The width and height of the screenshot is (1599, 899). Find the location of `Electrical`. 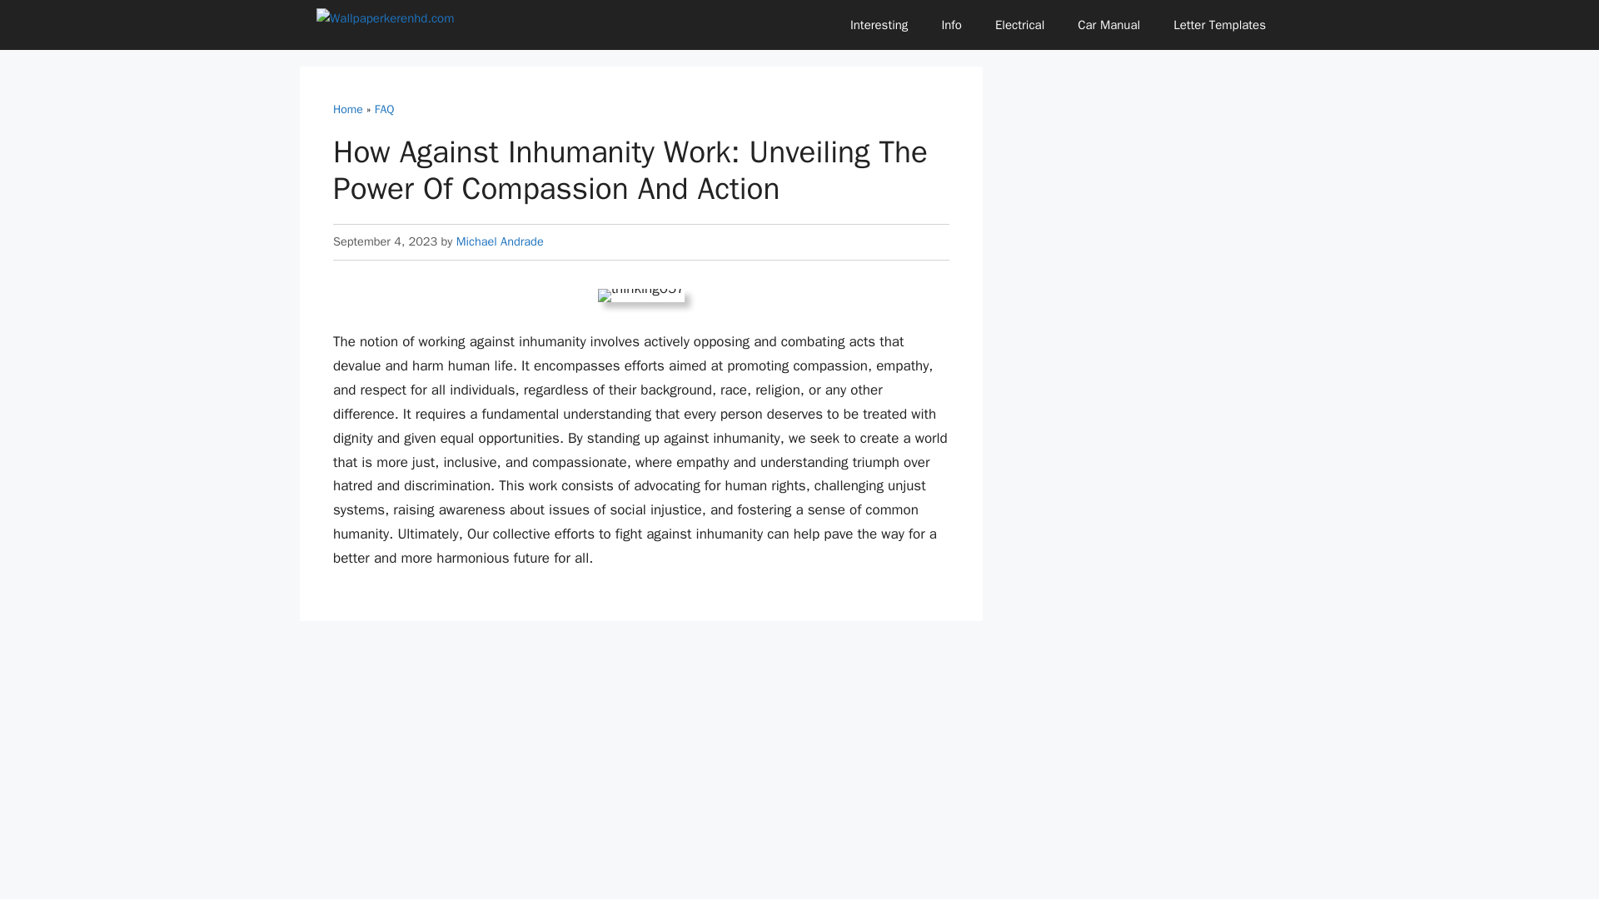

Electrical is located at coordinates (1019, 25).